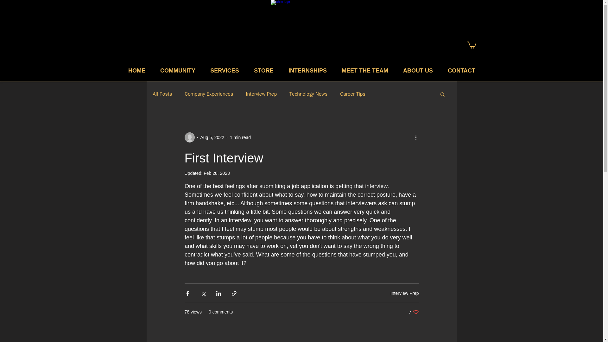 The width and height of the screenshot is (608, 342). What do you see at coordinates (261, 94) in the screenshot?
I see `Interview Prep` at bounding box center [261, 94].